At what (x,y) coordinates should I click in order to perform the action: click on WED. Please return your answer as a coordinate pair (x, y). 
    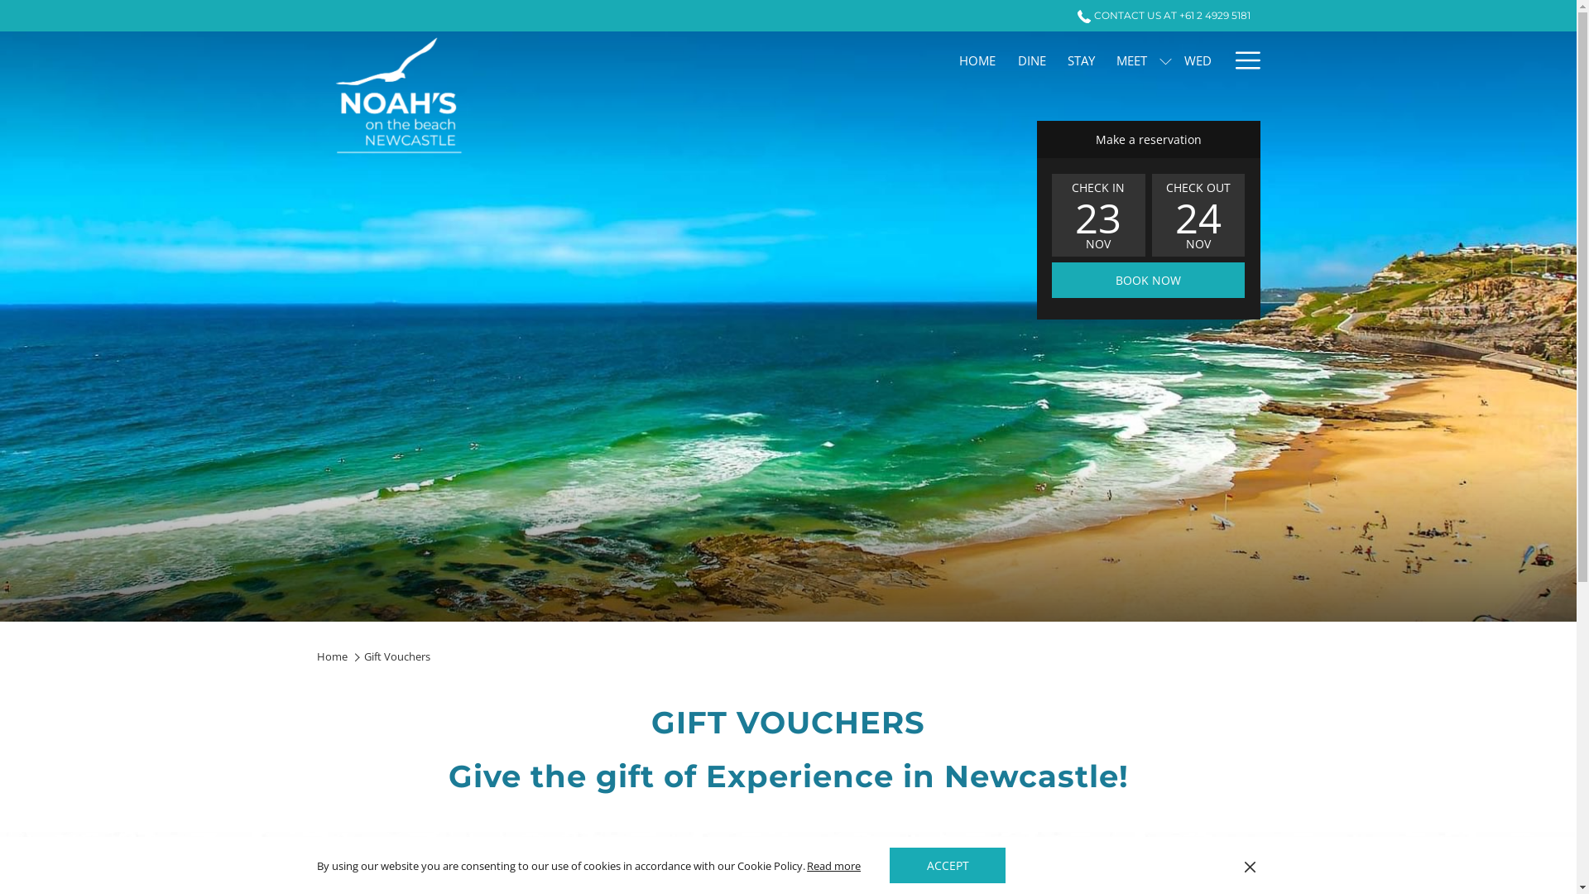
    Looking at the image, I should click on (1198, 60).